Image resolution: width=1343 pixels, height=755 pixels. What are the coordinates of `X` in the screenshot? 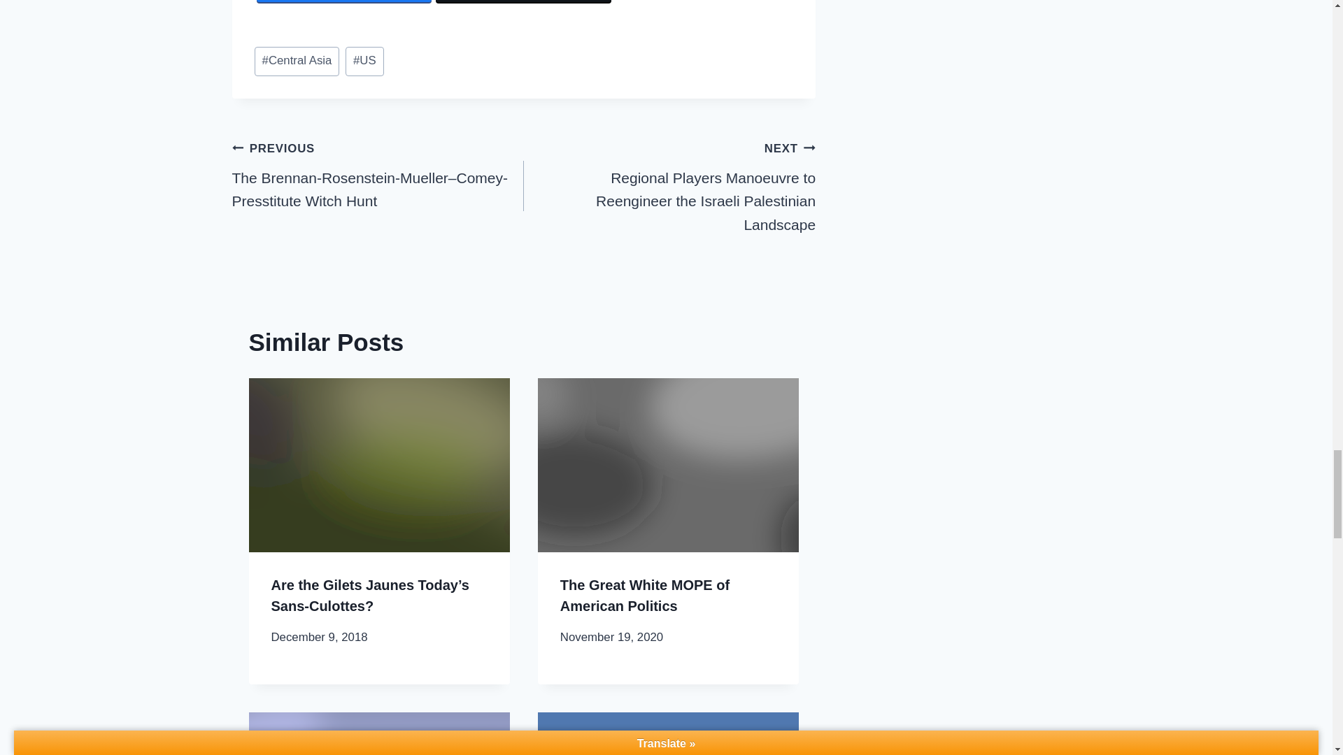 It's located at (523, 1).